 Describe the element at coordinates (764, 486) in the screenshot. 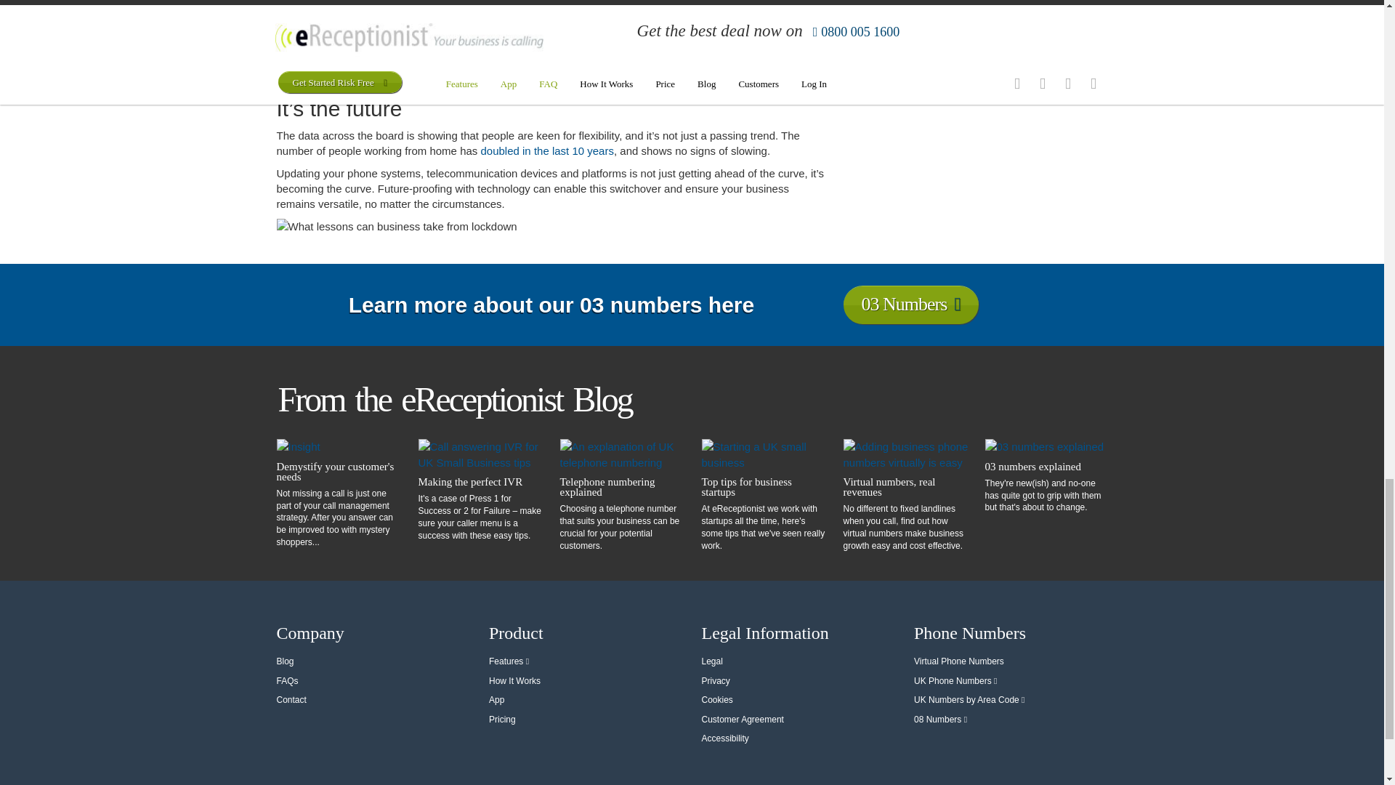

I see `Top tips for business startups` at that location.